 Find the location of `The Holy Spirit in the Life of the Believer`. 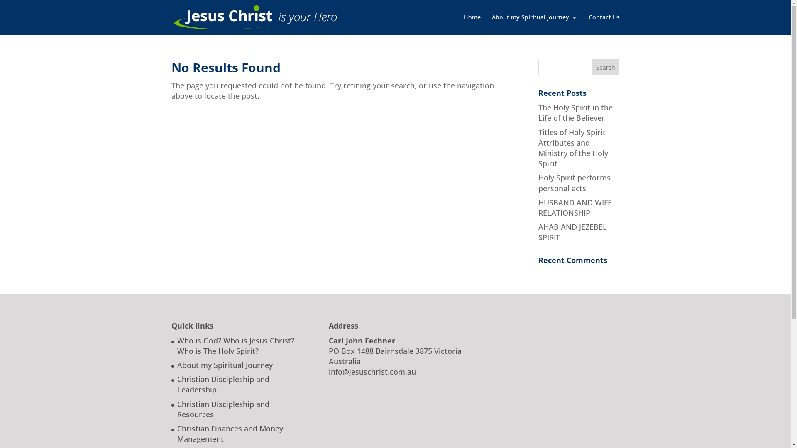

The Holy Spirit in the Life of the Believer is located at coordinates (575, 113).